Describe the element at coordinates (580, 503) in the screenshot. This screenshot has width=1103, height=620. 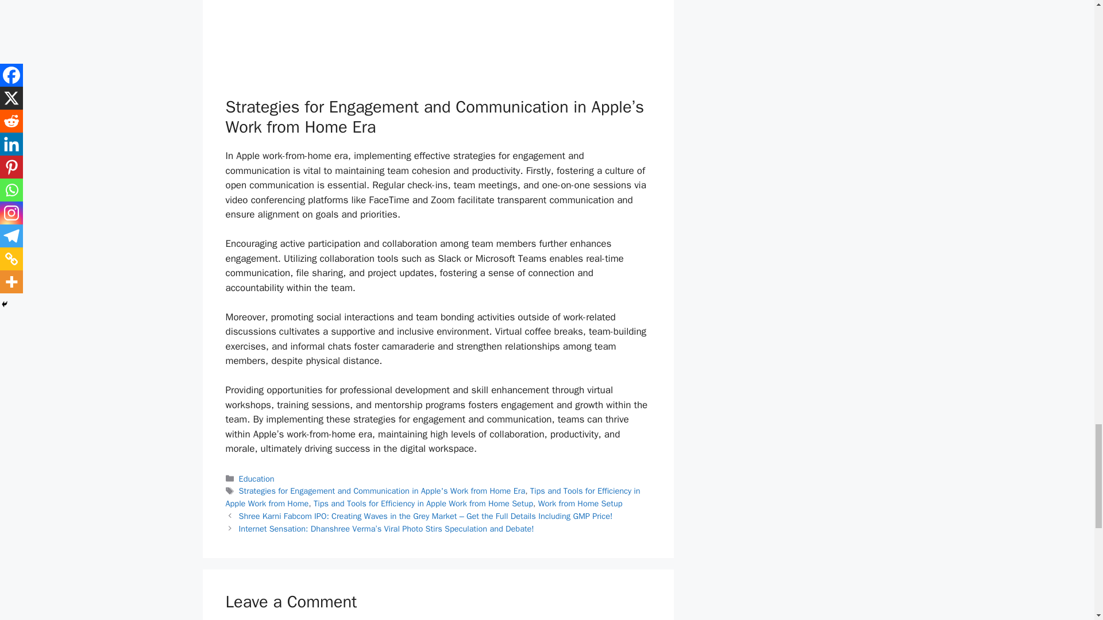
I see `Work from Home Setup` at that location.